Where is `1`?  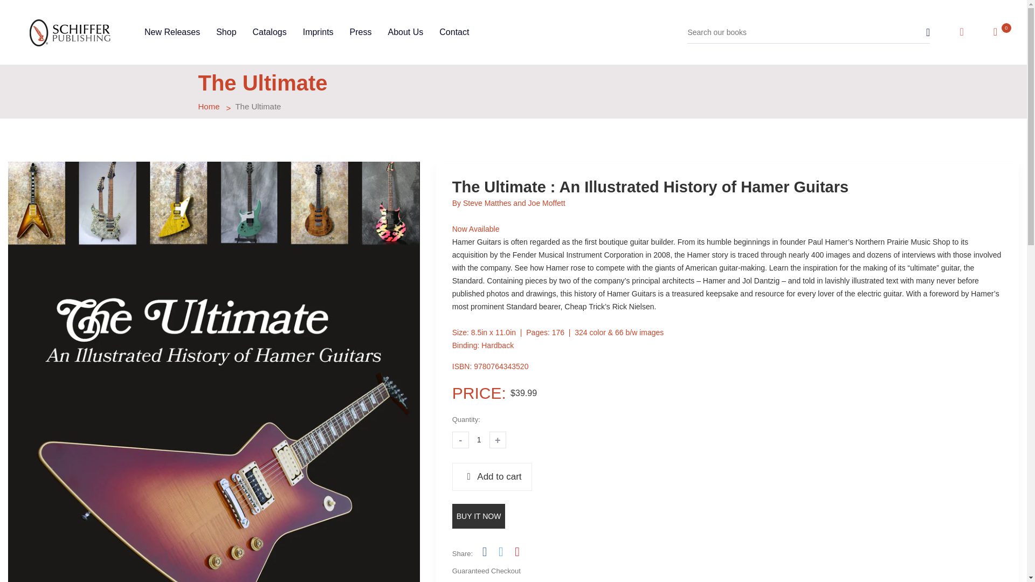 1 is located at coordinates (479, 440).